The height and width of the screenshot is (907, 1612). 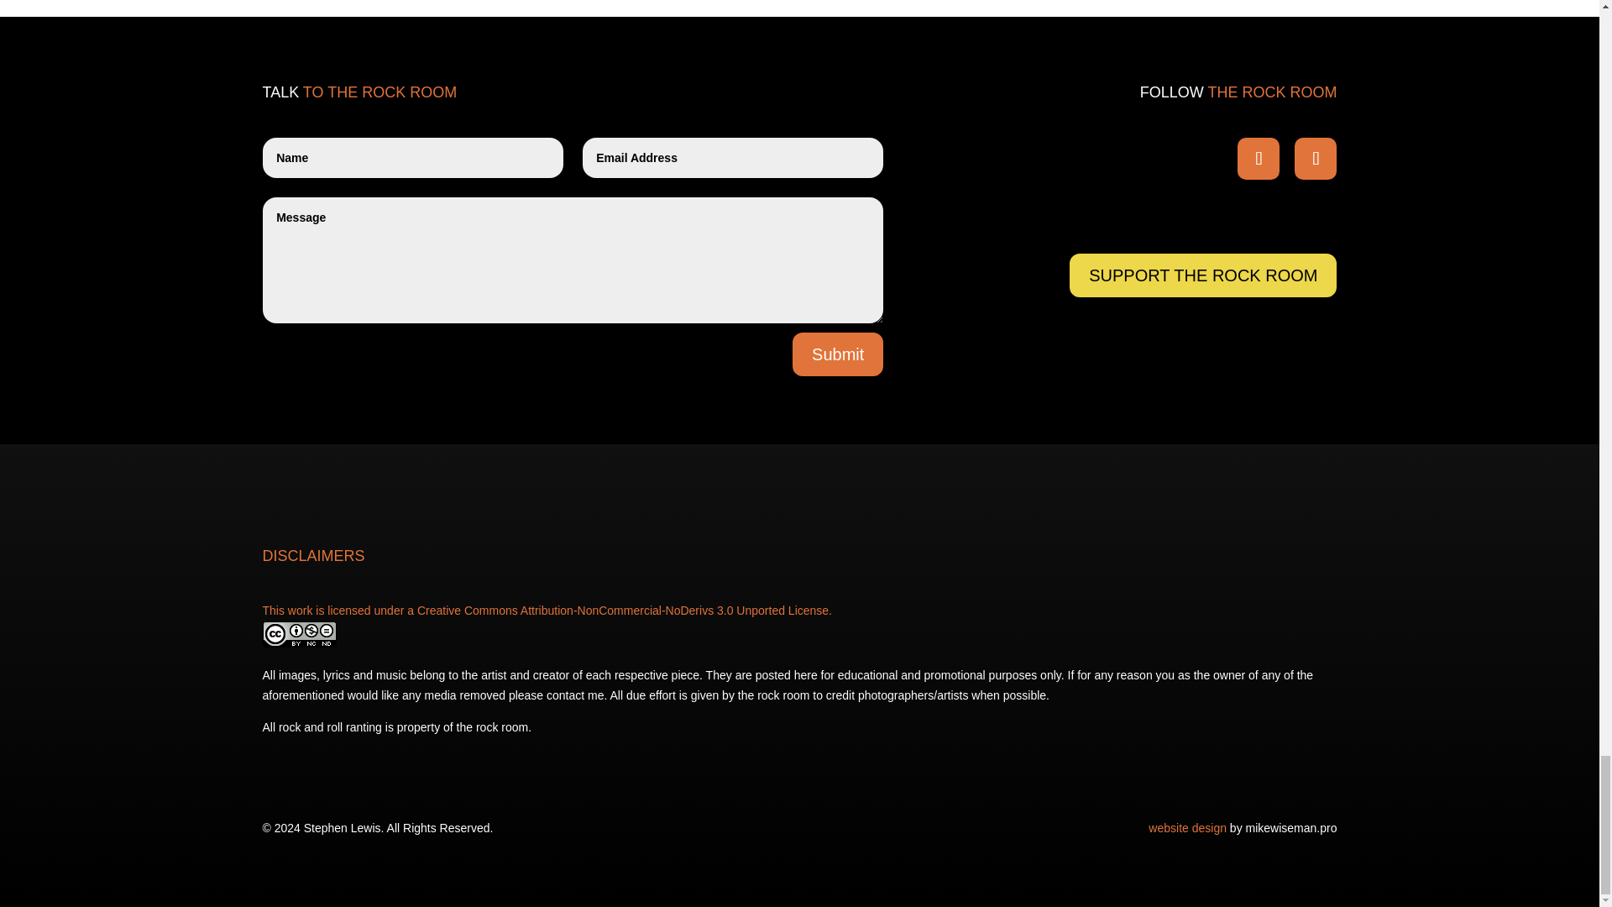 I want to click on Follow on Instagram, so click(x=1315, y=158).